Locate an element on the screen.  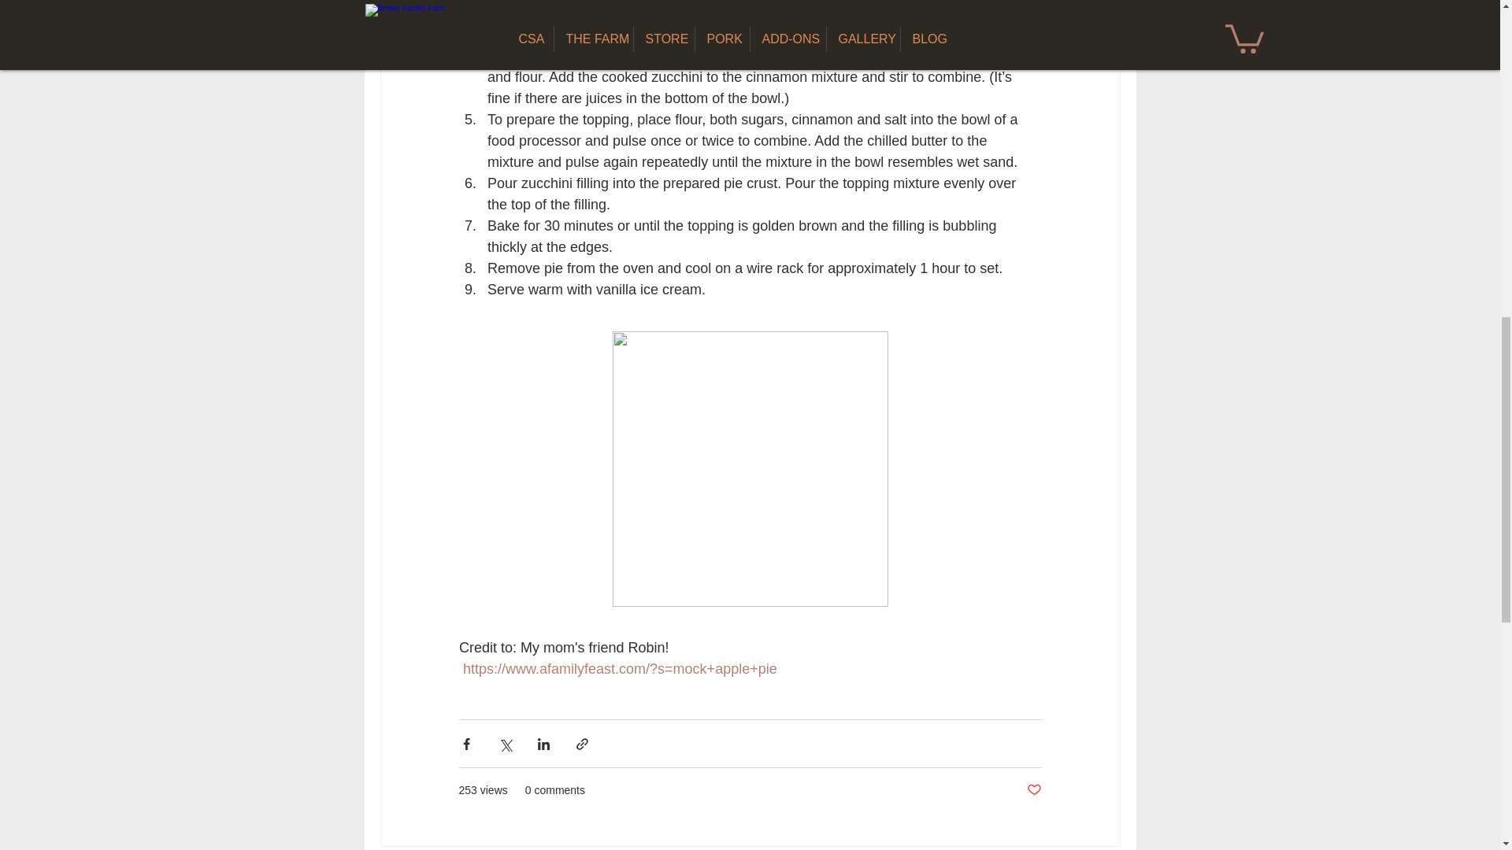
Post not marked as liked is located at coordinates (1033, 790).